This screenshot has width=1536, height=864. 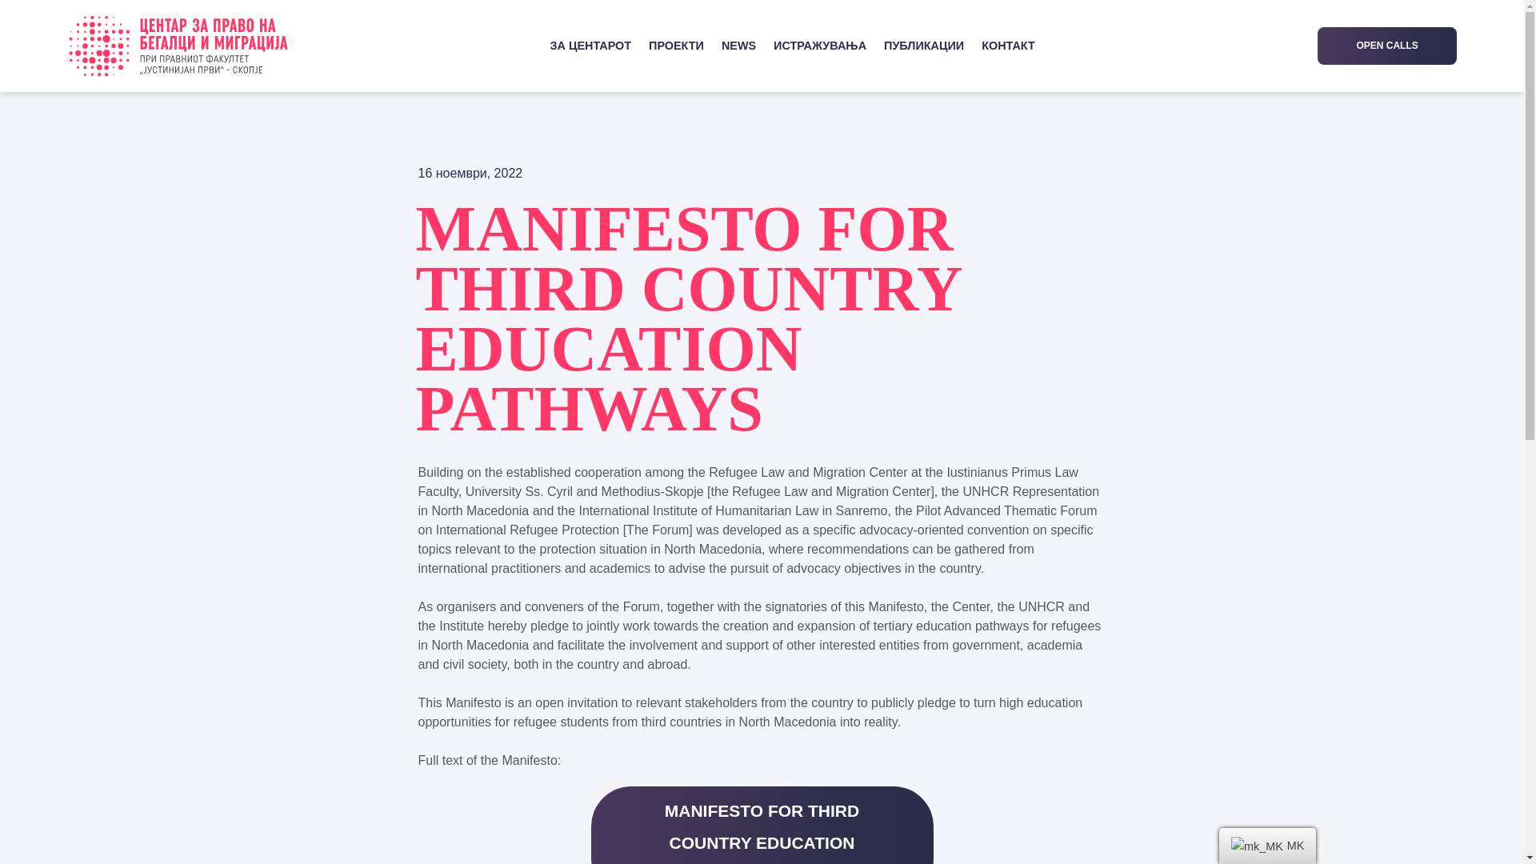 What do you see at coordinates (738, 46) in the screenshot?
I see `NEWS` at bounding box center [738, 46].